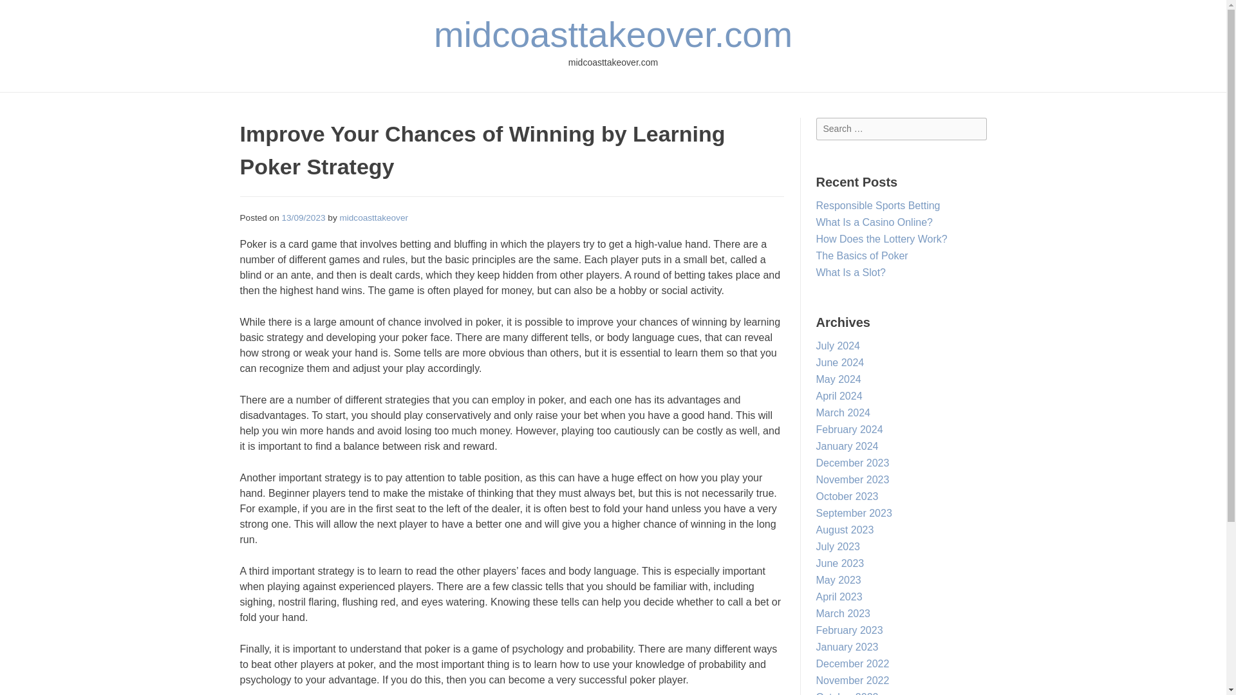 This screenshot has width=1236, height=695. Describe the element at coordinates (851, 272) in the screenshot. I see `What Is a Slot?` at that location.